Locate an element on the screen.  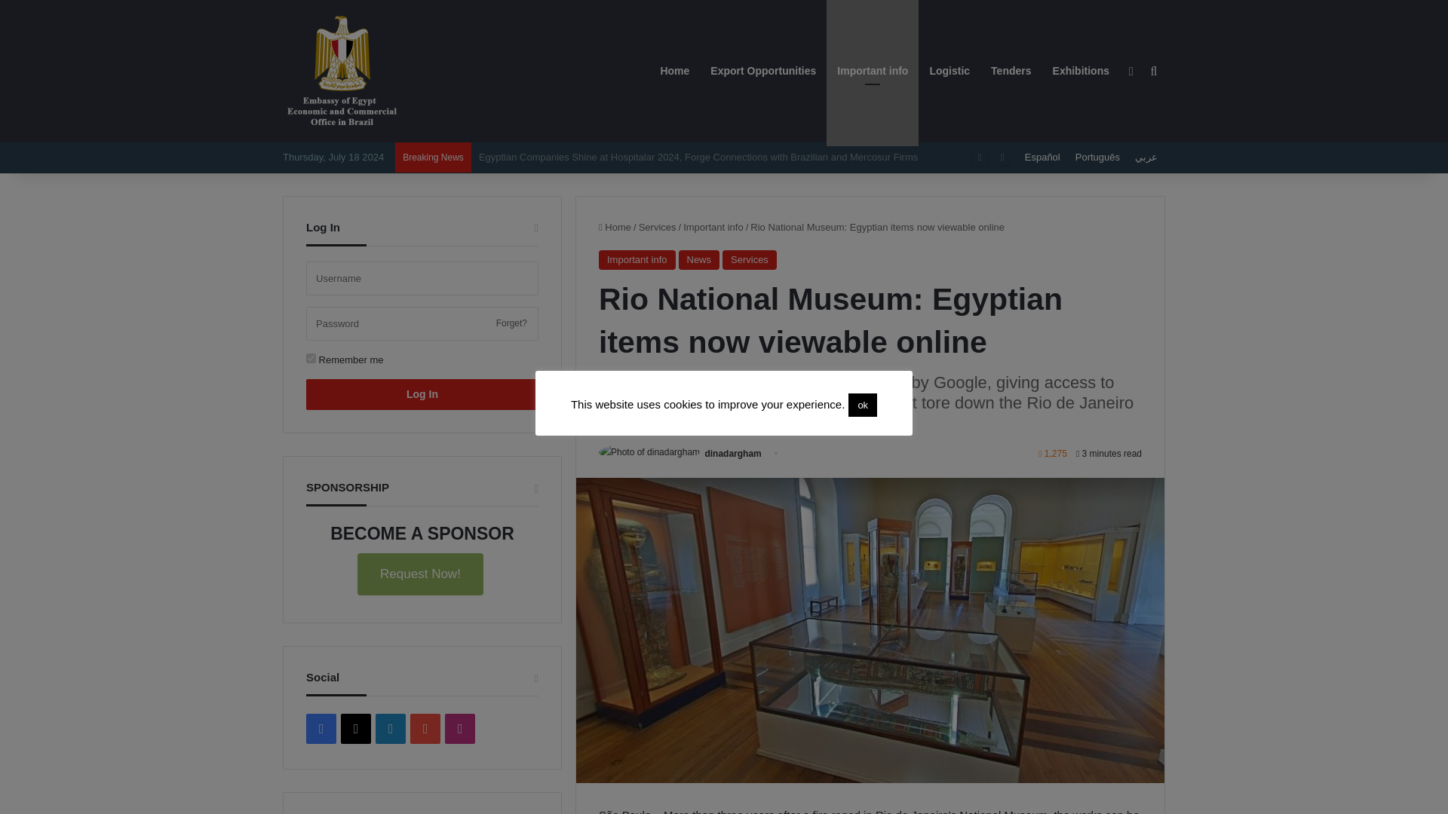
Important info is located at coordinates (713, 226).